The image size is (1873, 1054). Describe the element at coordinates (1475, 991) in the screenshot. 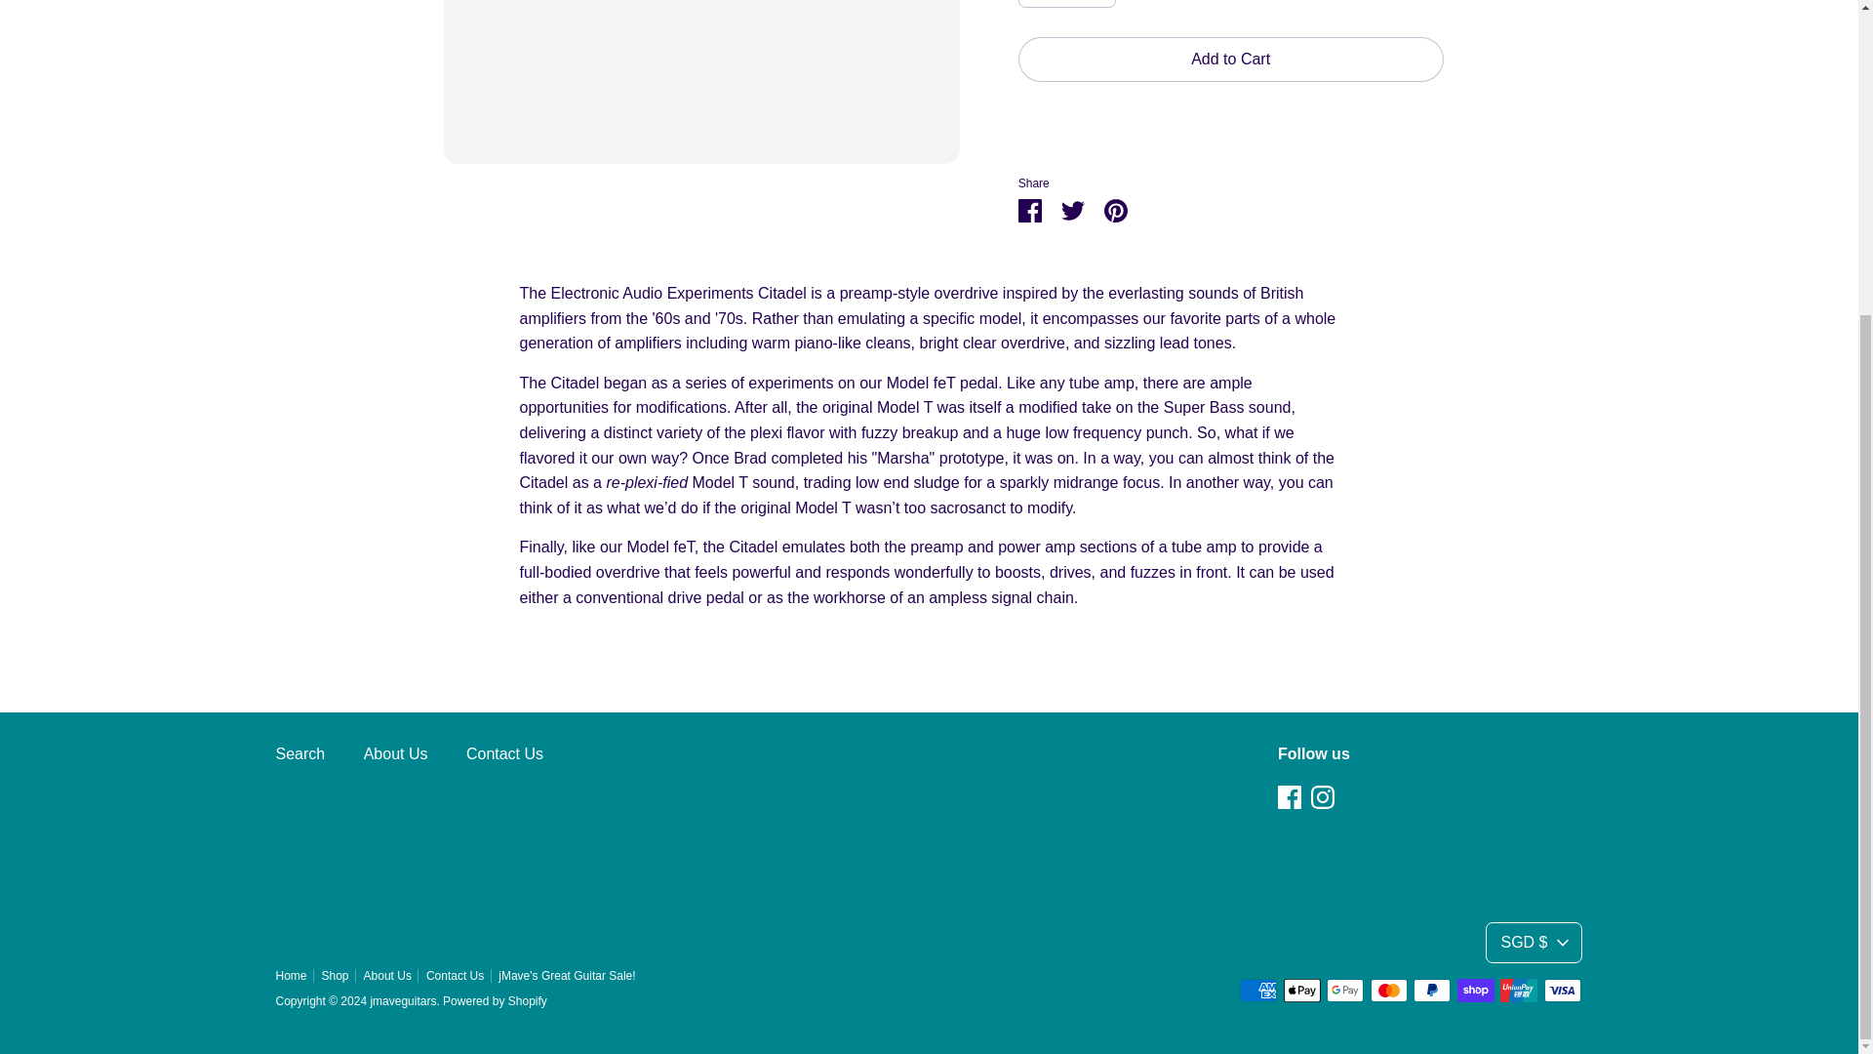

I see `Shop Pay` at that location.